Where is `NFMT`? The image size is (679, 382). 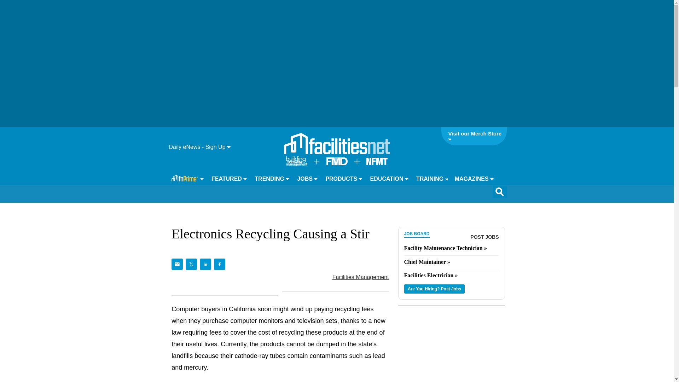 NFMT is located at coordinates (377, 163).